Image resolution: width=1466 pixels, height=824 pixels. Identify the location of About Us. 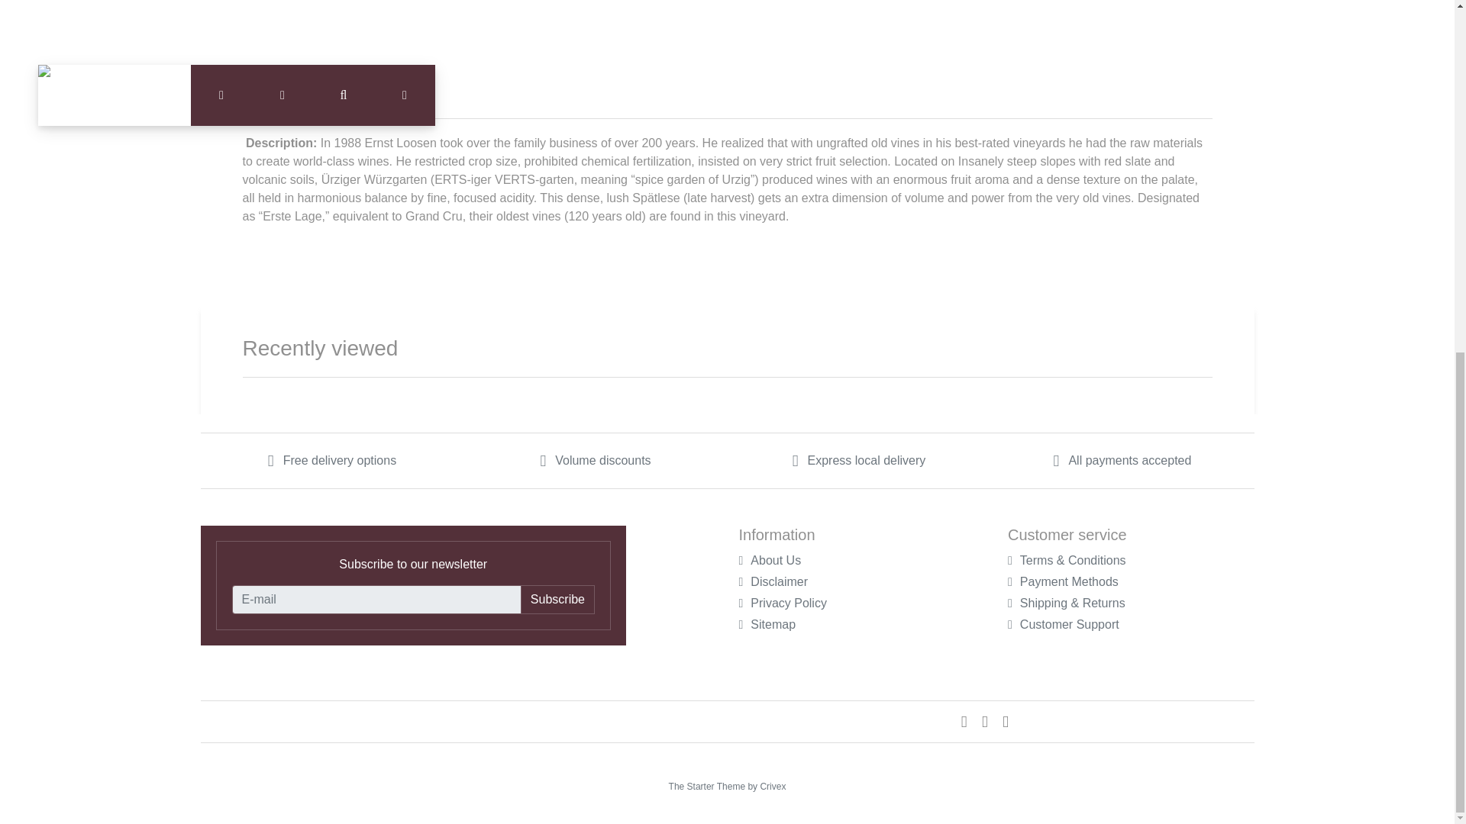
(770, 560).